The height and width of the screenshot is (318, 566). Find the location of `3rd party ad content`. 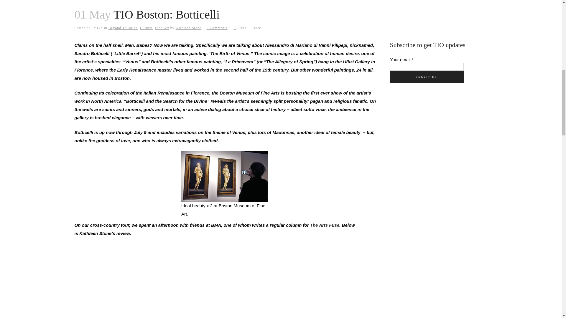

3rd party ad content is located at coordinates (434, 132).